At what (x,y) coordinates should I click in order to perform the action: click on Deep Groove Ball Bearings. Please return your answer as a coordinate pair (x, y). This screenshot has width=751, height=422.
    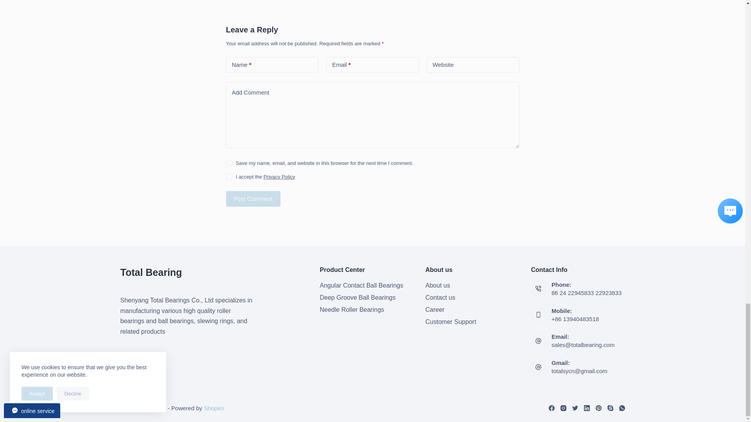
    Looking at the image, I should click on (358, 297).